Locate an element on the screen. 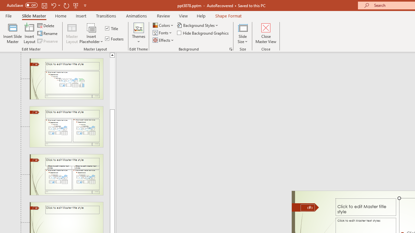 This screenshot has width=415, height=233. More Options is located at coordinates (91, 39).